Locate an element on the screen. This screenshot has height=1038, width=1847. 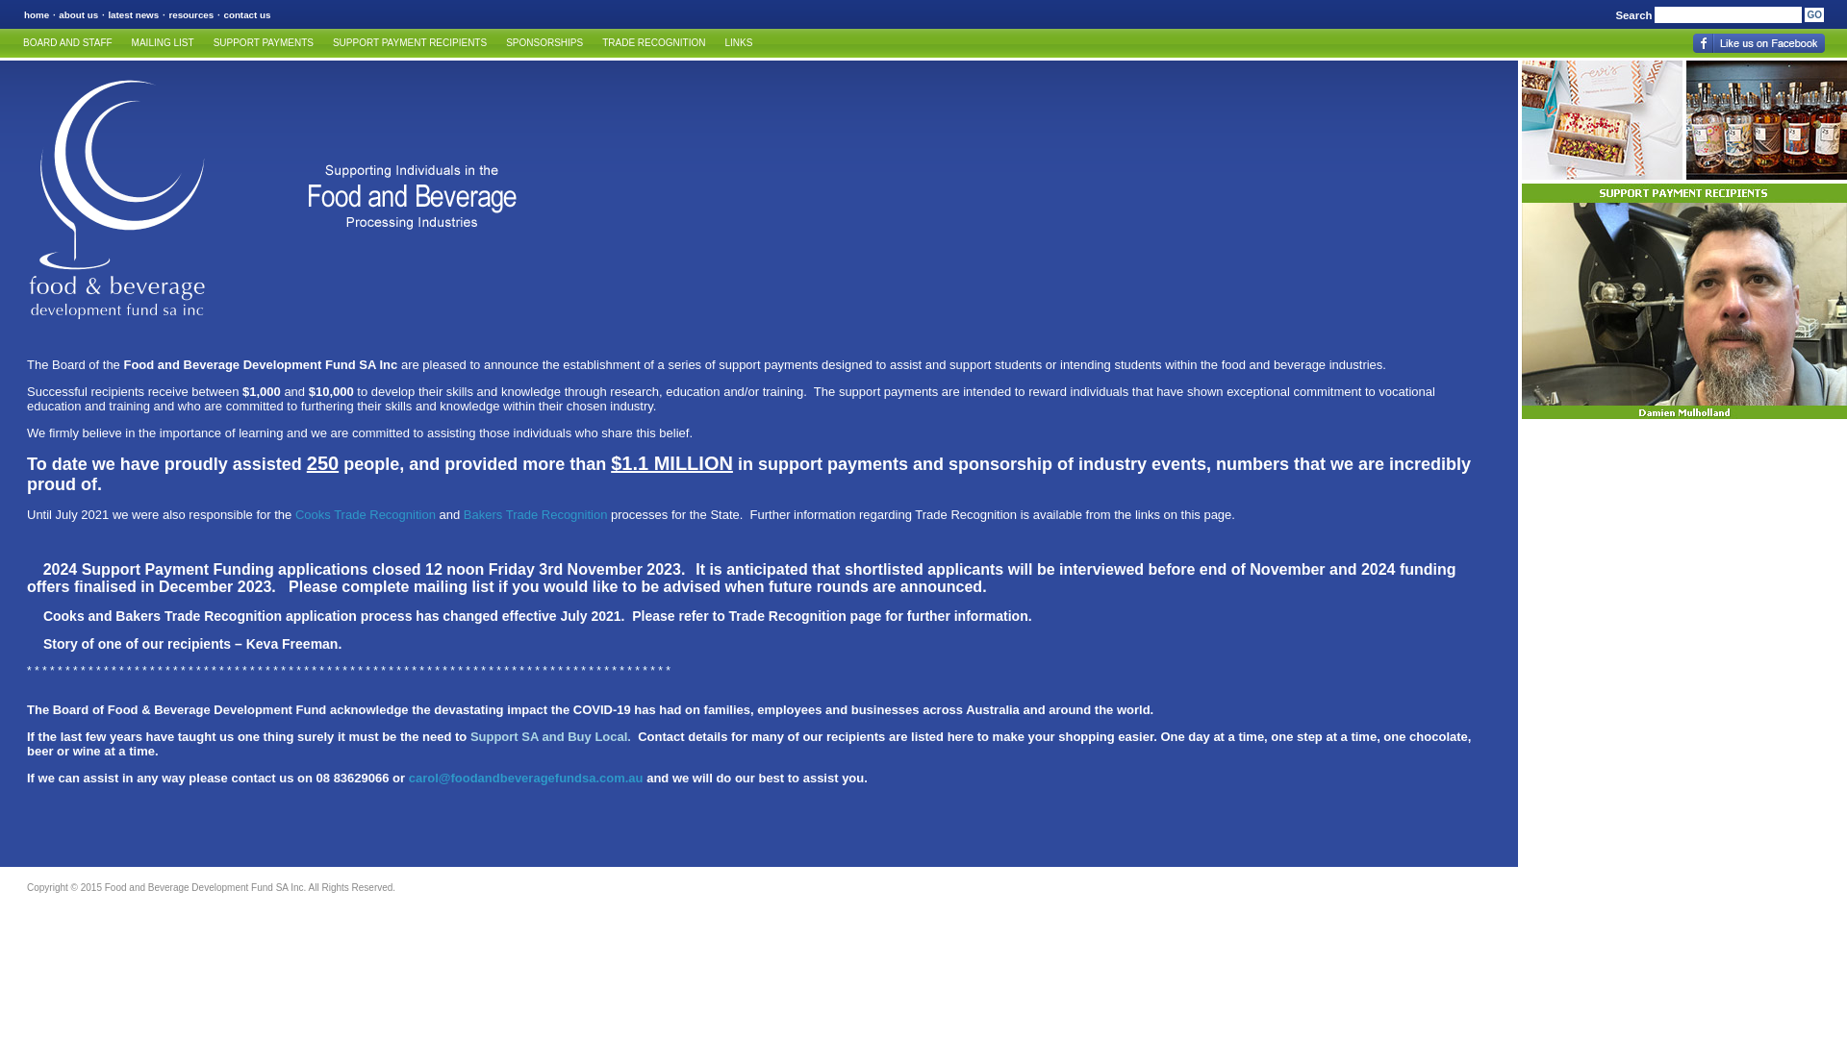
resources is located at coordinates (190, 15).